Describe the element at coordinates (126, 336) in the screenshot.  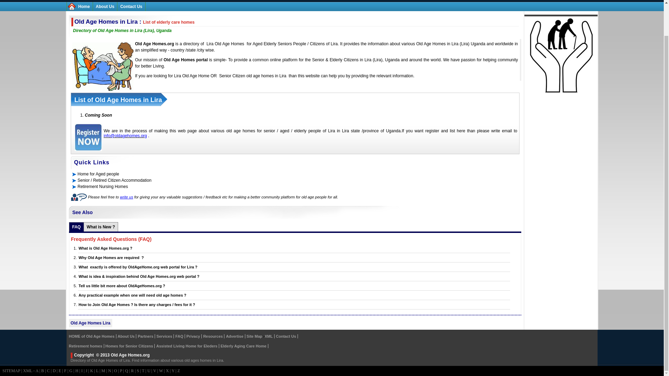
I see `About Us` at that location.